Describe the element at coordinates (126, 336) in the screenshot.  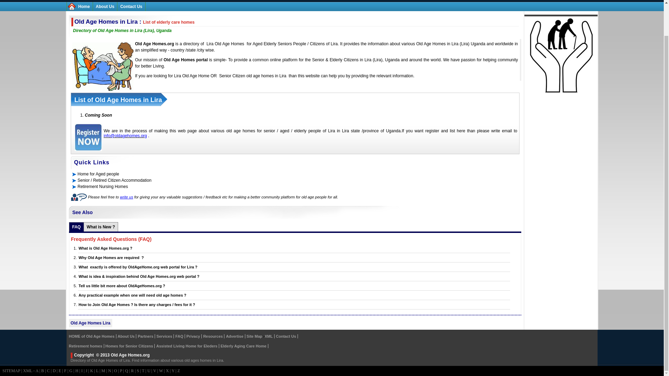
I see `About Us` at that location.